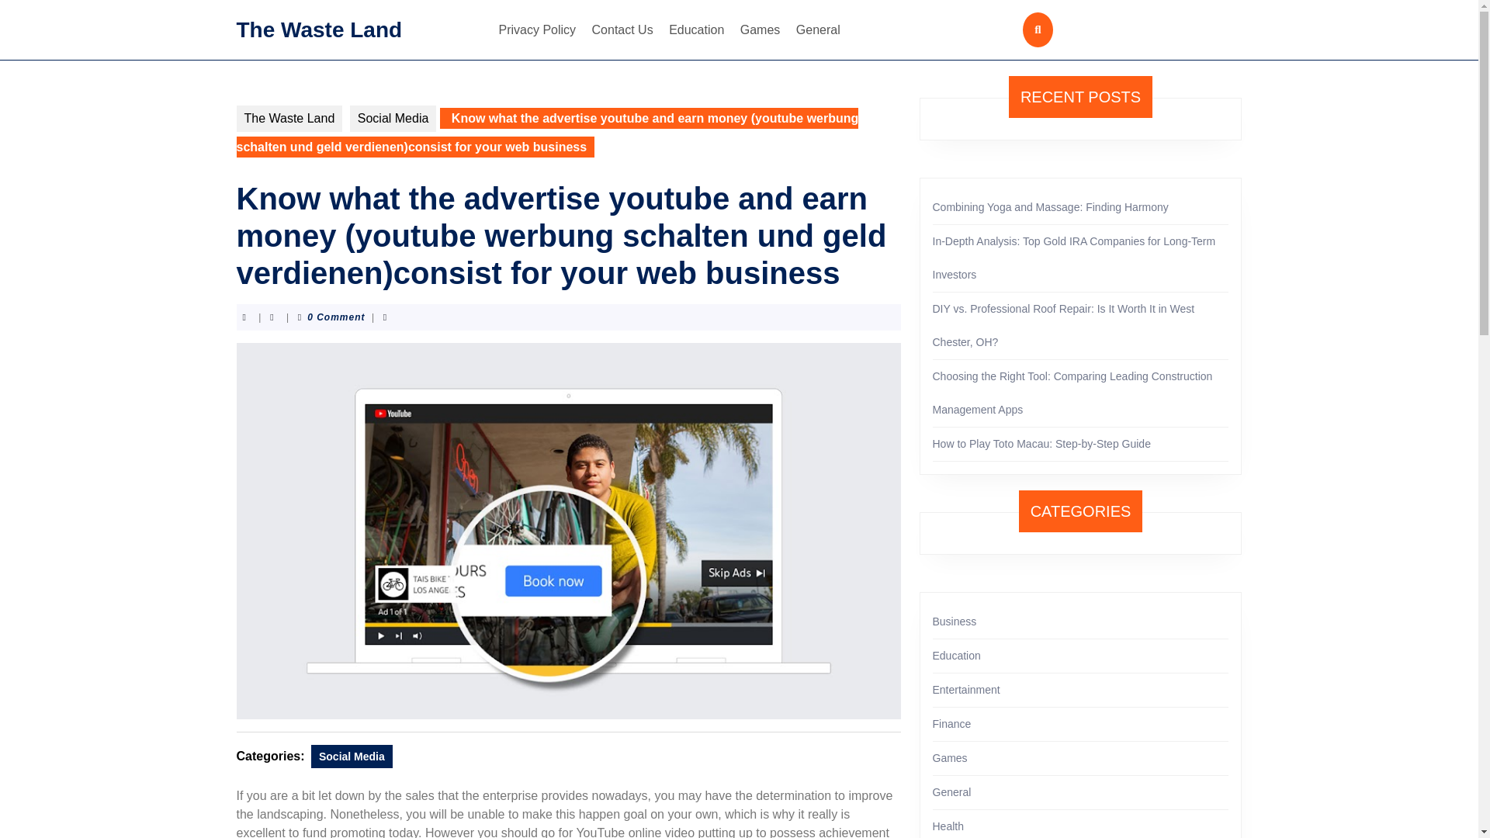 The width and height of the screenshot is (1490, 838). What do you see at coordinates (1041, 443) in the screenshot?
I see `How to Play Toto Macau: Step-by-Step Guide` at bounding box center [1041, 443].